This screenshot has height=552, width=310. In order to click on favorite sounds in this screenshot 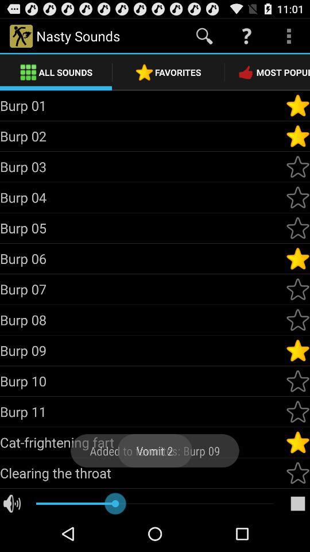, I will do `click(298, 381)`.